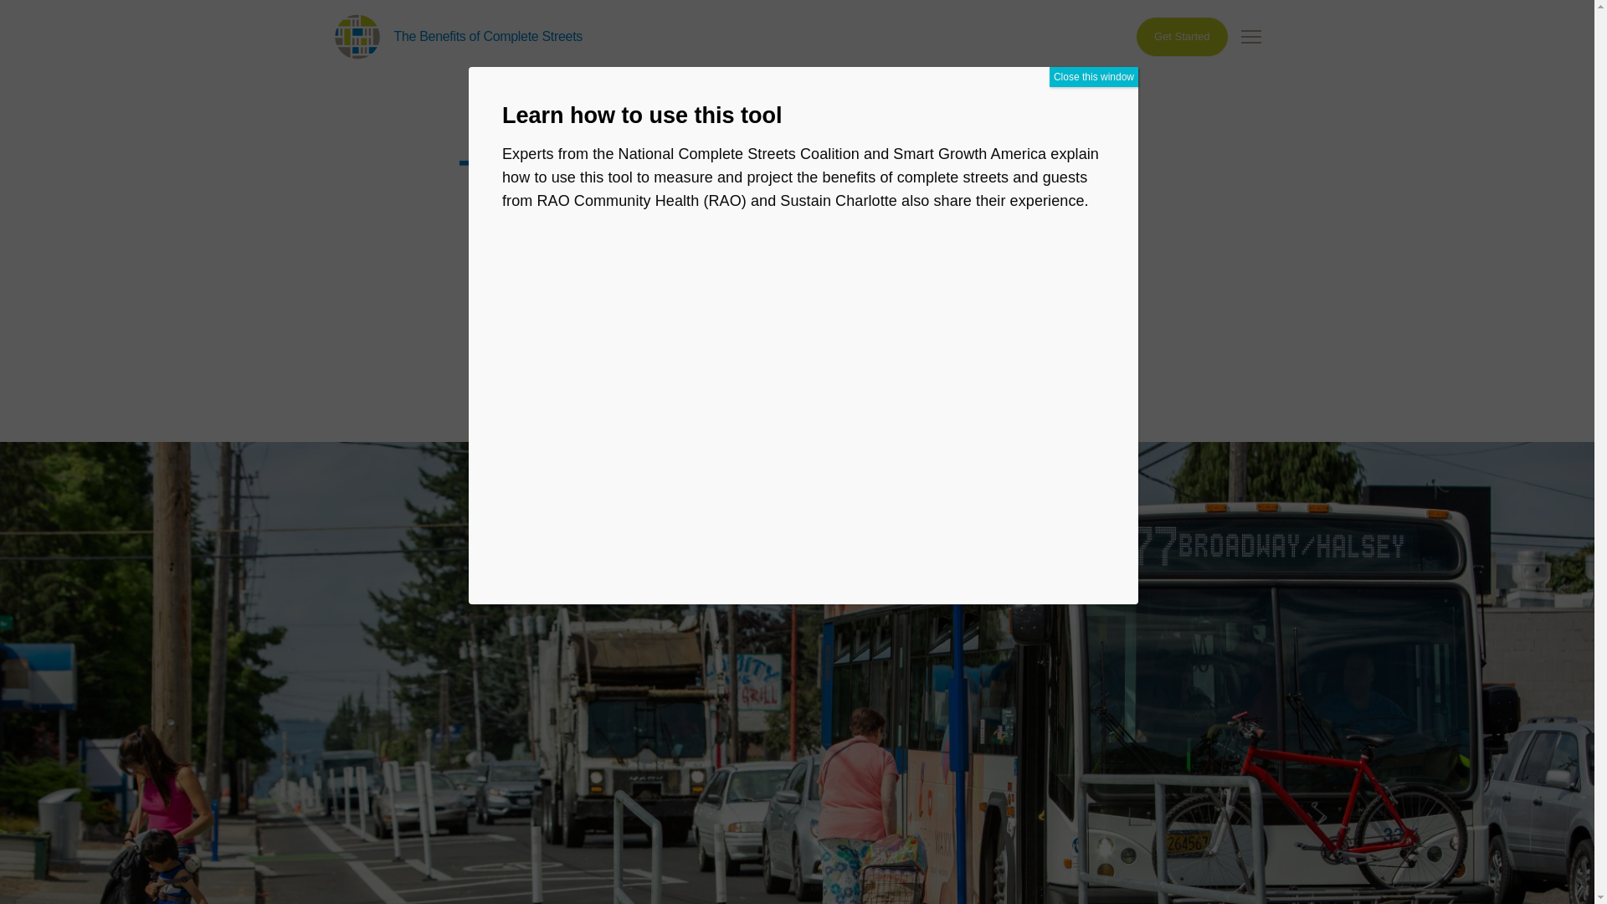  What do you see at coordinates (1093, 76) in the screenshot?
I see `Close this window` at bounding box center [1093, 76].